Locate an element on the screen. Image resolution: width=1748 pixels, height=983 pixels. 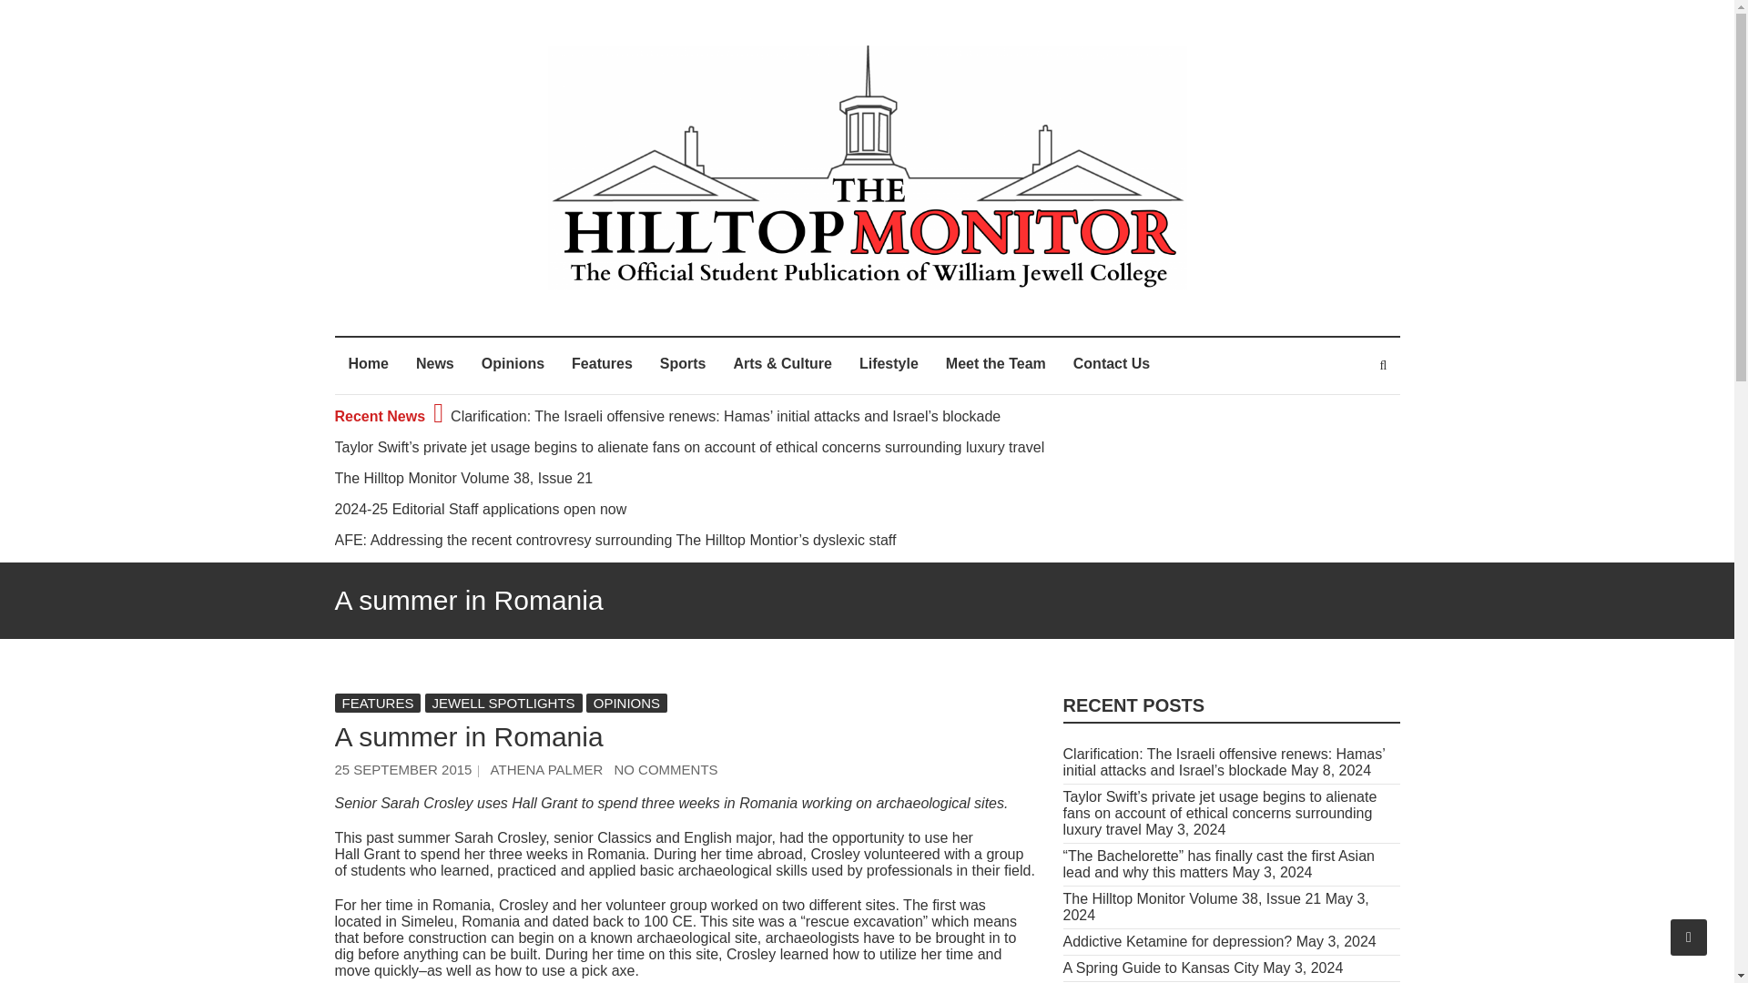
2024-25 Editorial Staff applications open now is located at coordinates (481, 509).